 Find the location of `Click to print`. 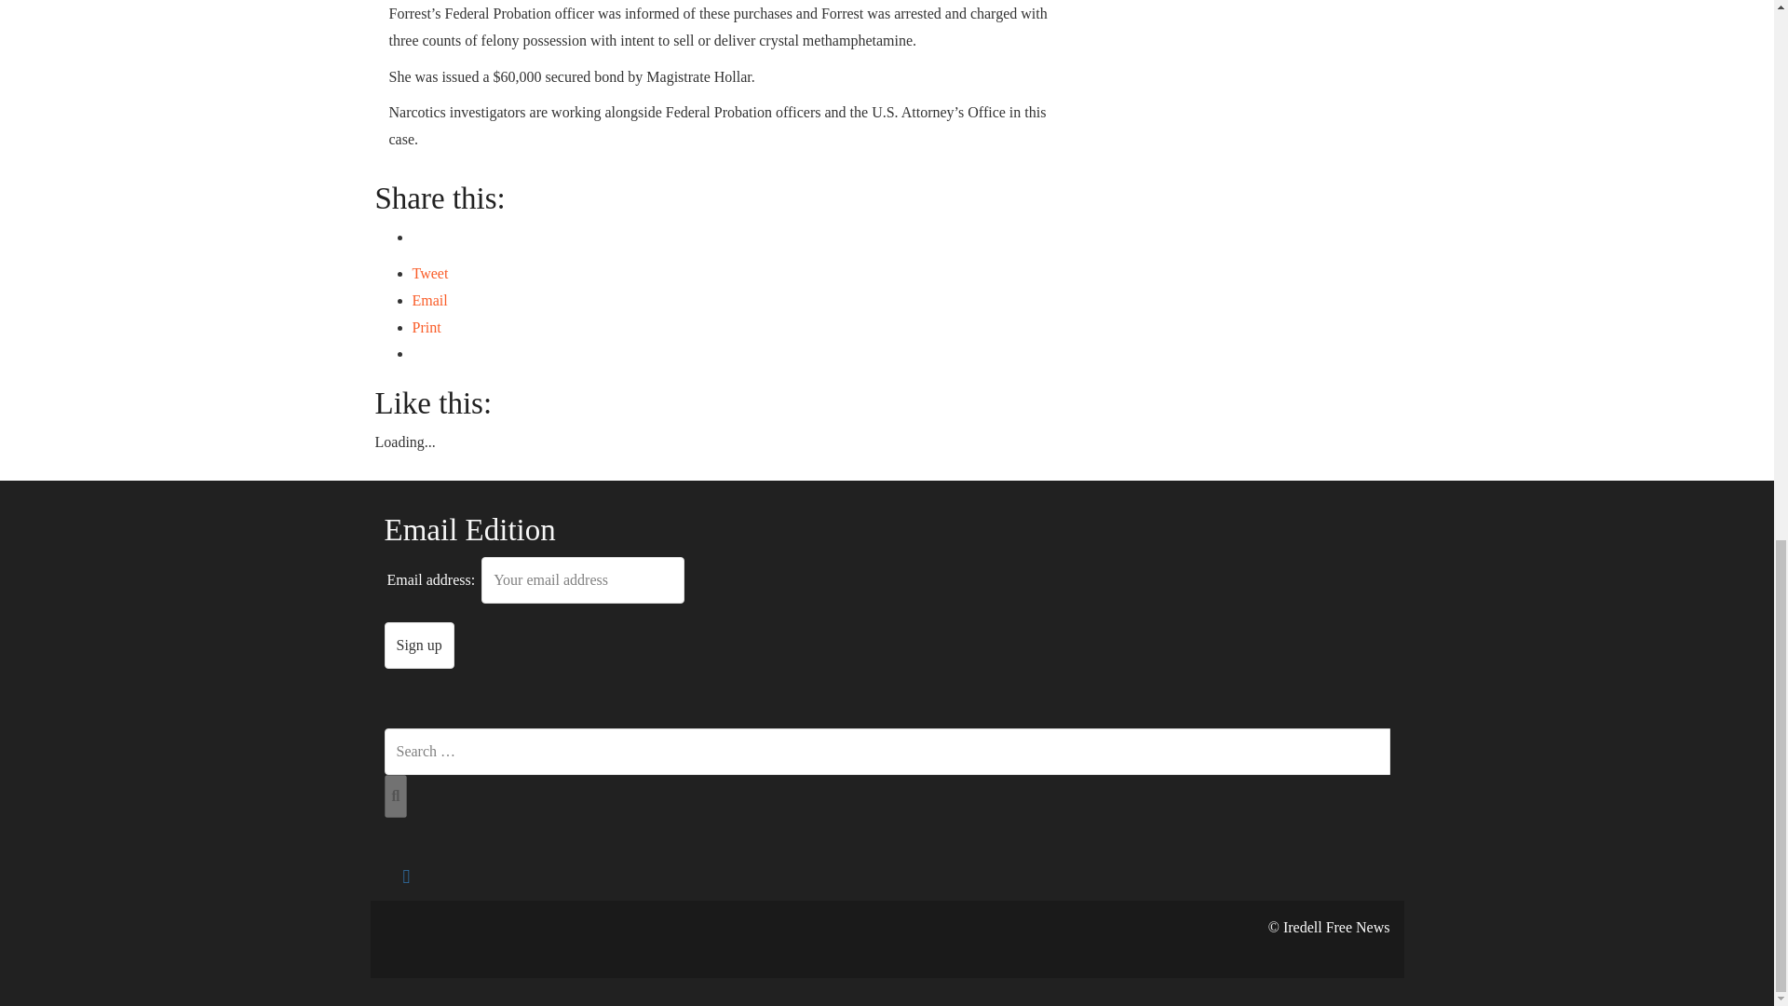

Click to print is located at coordinates (425, 327).